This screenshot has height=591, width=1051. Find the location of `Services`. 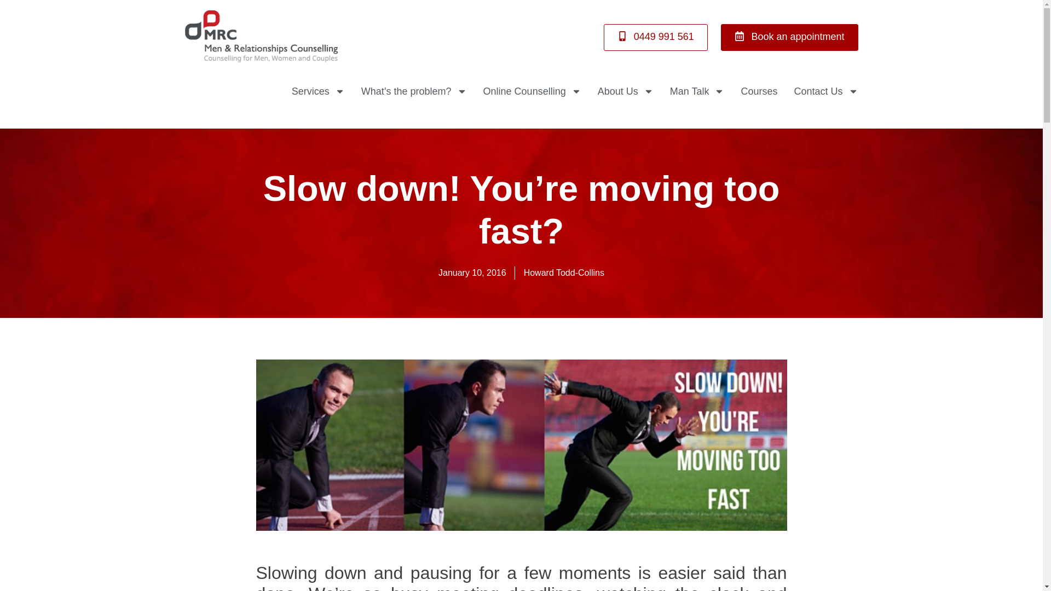

Services is located at coordinates (318, 92).